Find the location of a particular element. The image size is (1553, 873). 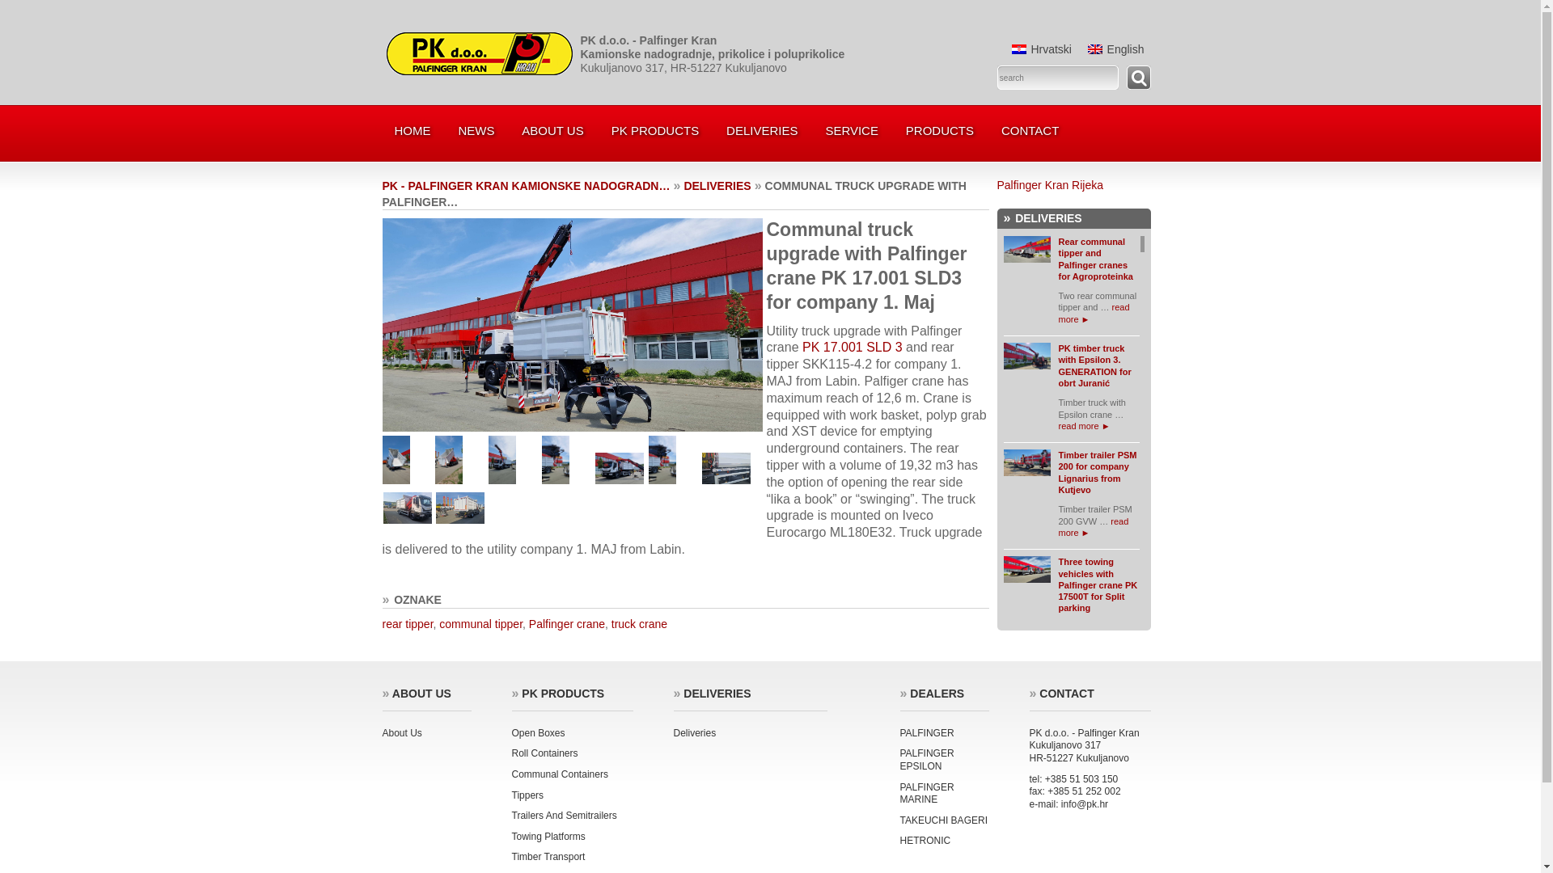

Palfinger Kran is located at coordinates (480, 71).